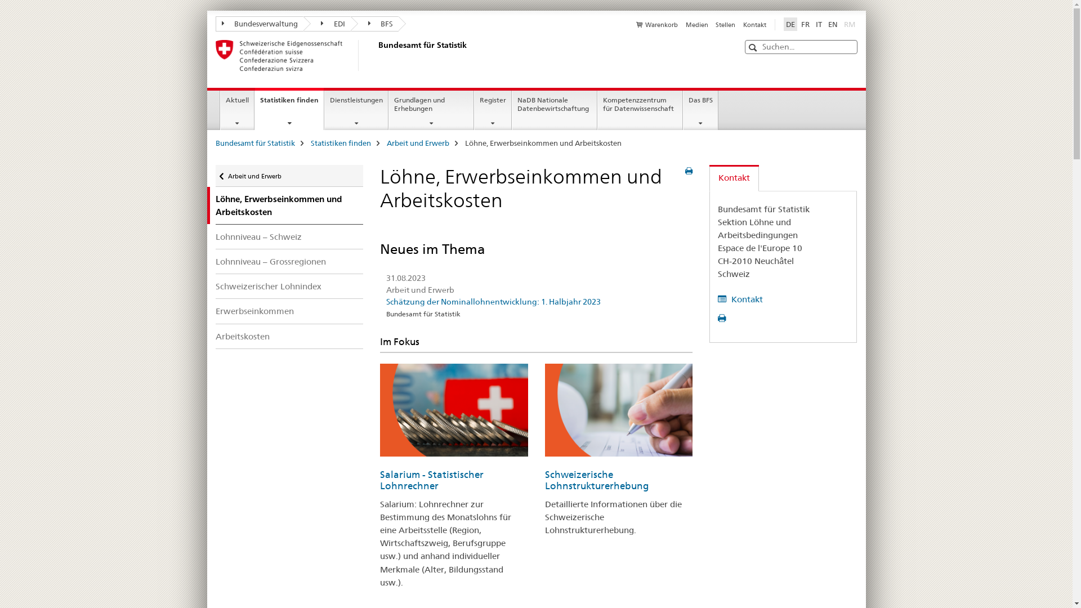 The height and width of the screenshot is (608, 1081). I want to click on Register, so click(493, 110).